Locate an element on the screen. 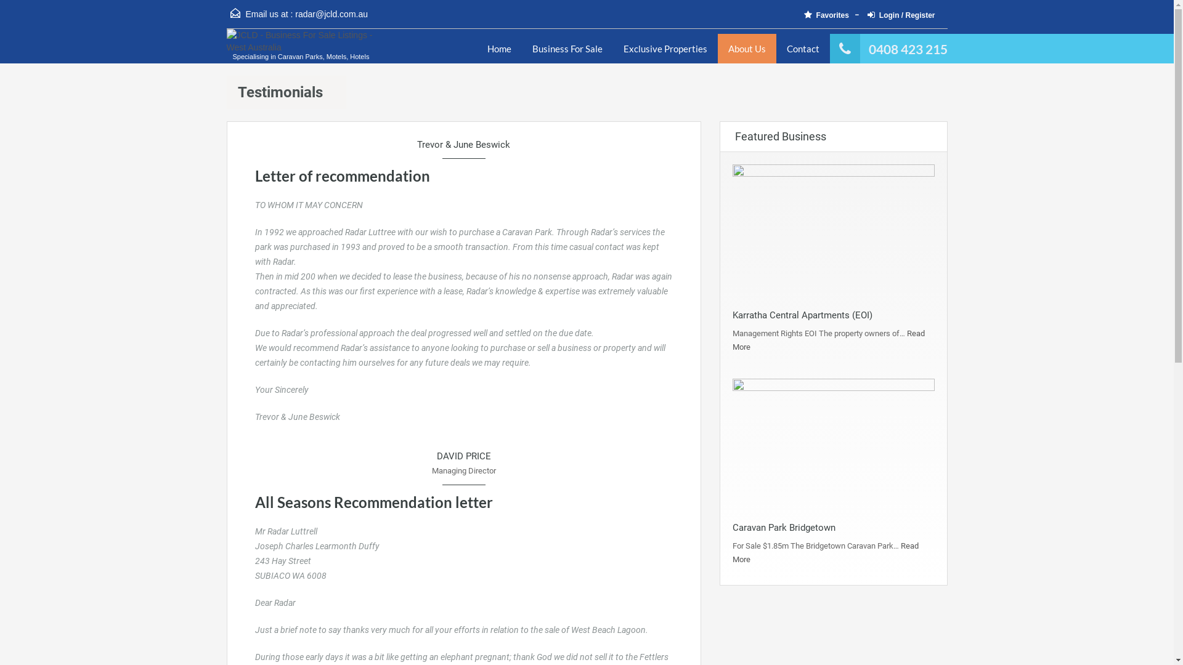 This screenshot has width=1183, height=665. About Us is located at coordinates (747, 49).